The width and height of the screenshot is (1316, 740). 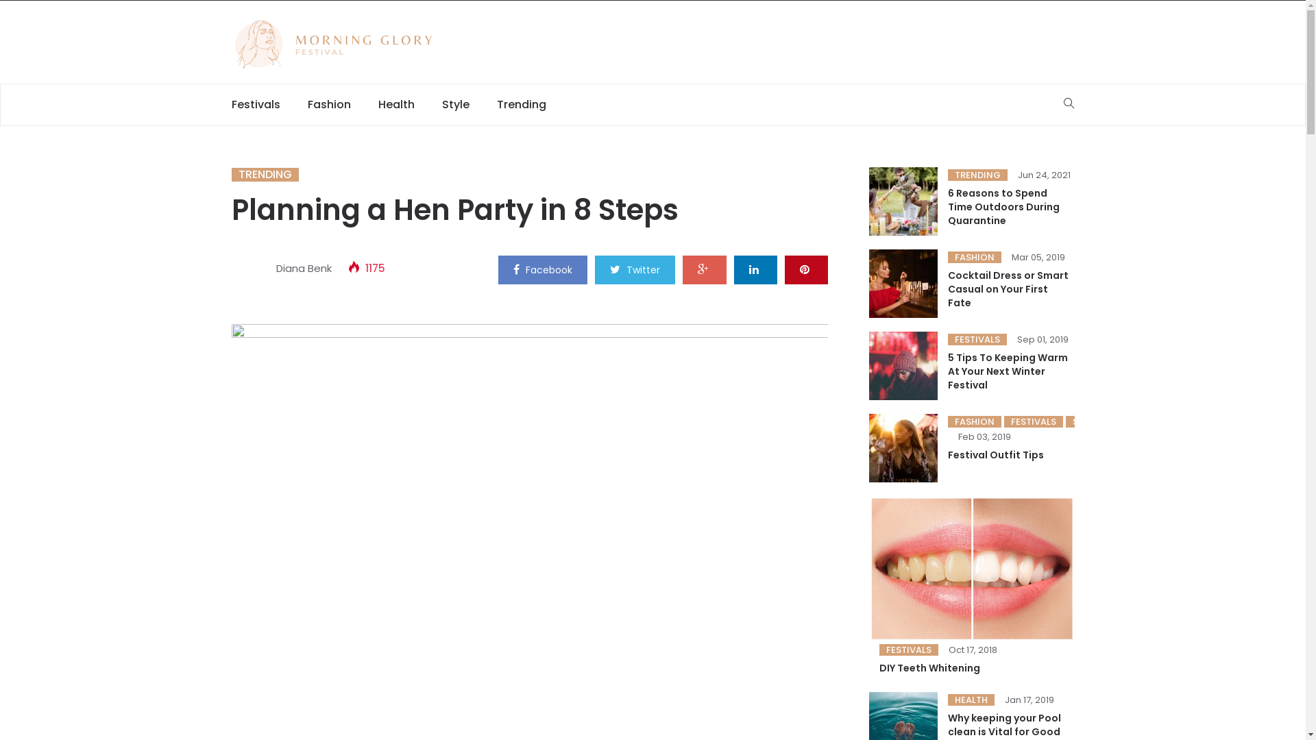 What do you see at coordinates (974, 421) in the screenshot?
I see `FASHION` at bounding box center [974, 421].